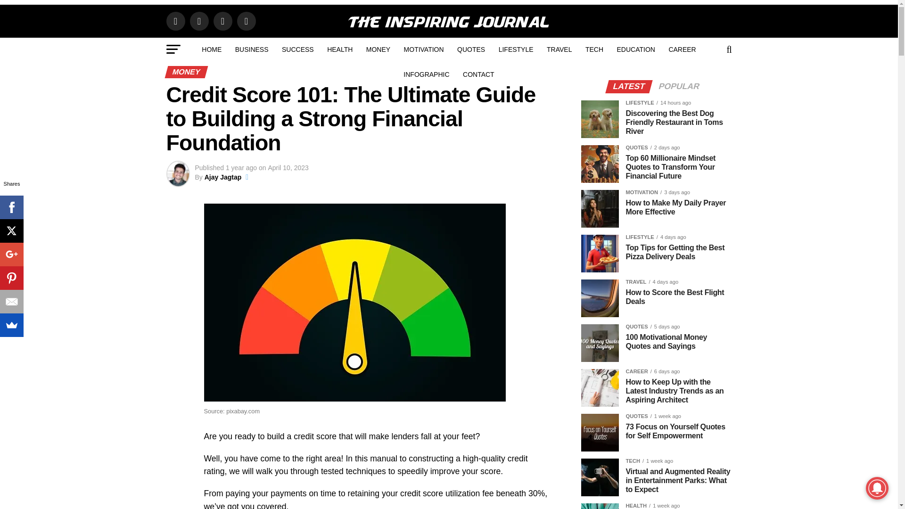  I want to click on MONEY, so click(378, 49).